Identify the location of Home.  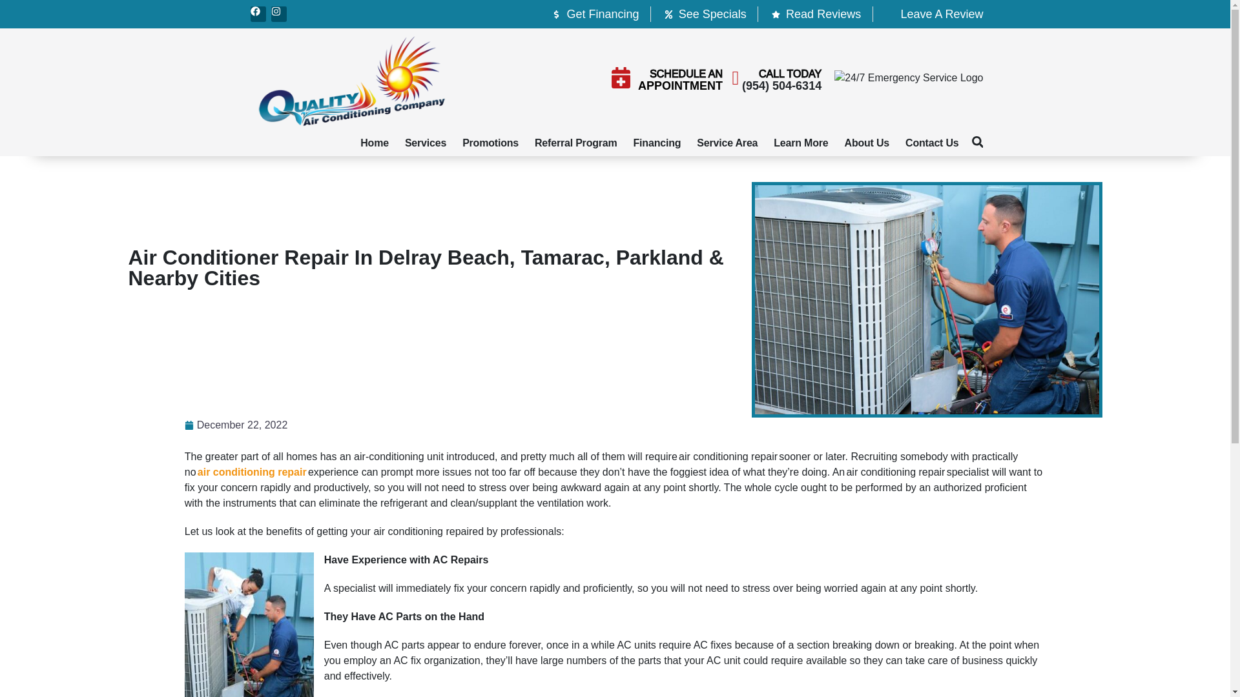
(375, 143).